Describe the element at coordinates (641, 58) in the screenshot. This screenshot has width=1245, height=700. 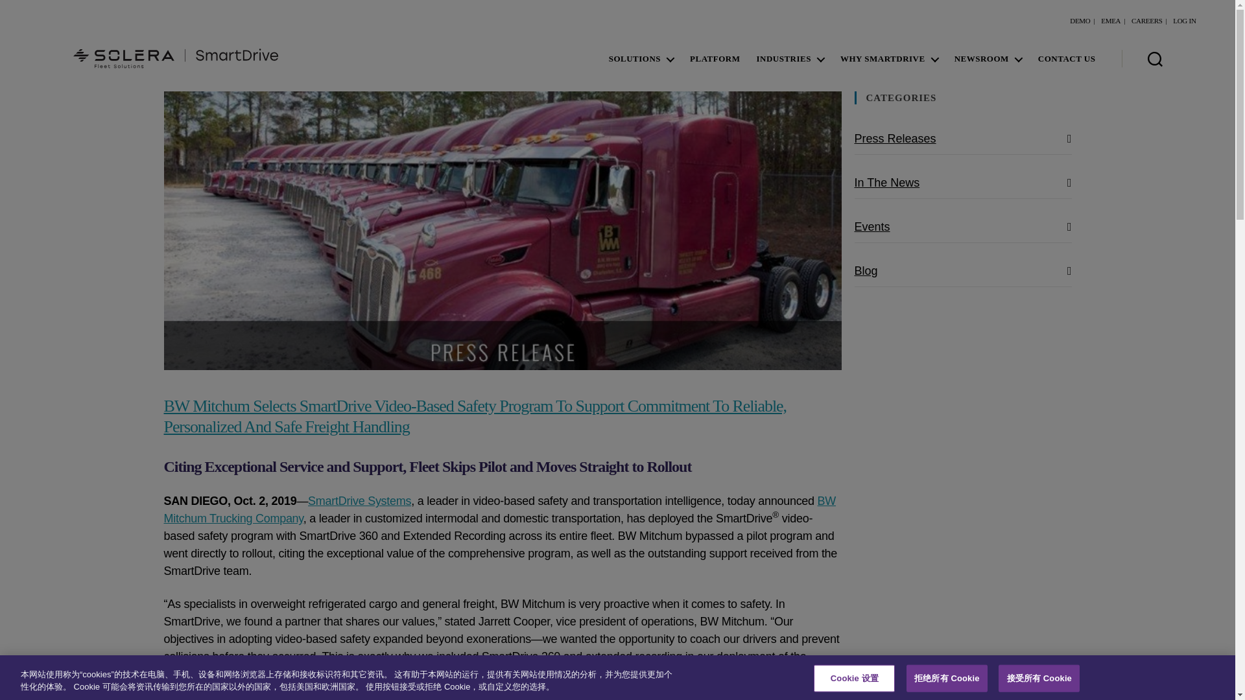
I see `Solutions` at that location.